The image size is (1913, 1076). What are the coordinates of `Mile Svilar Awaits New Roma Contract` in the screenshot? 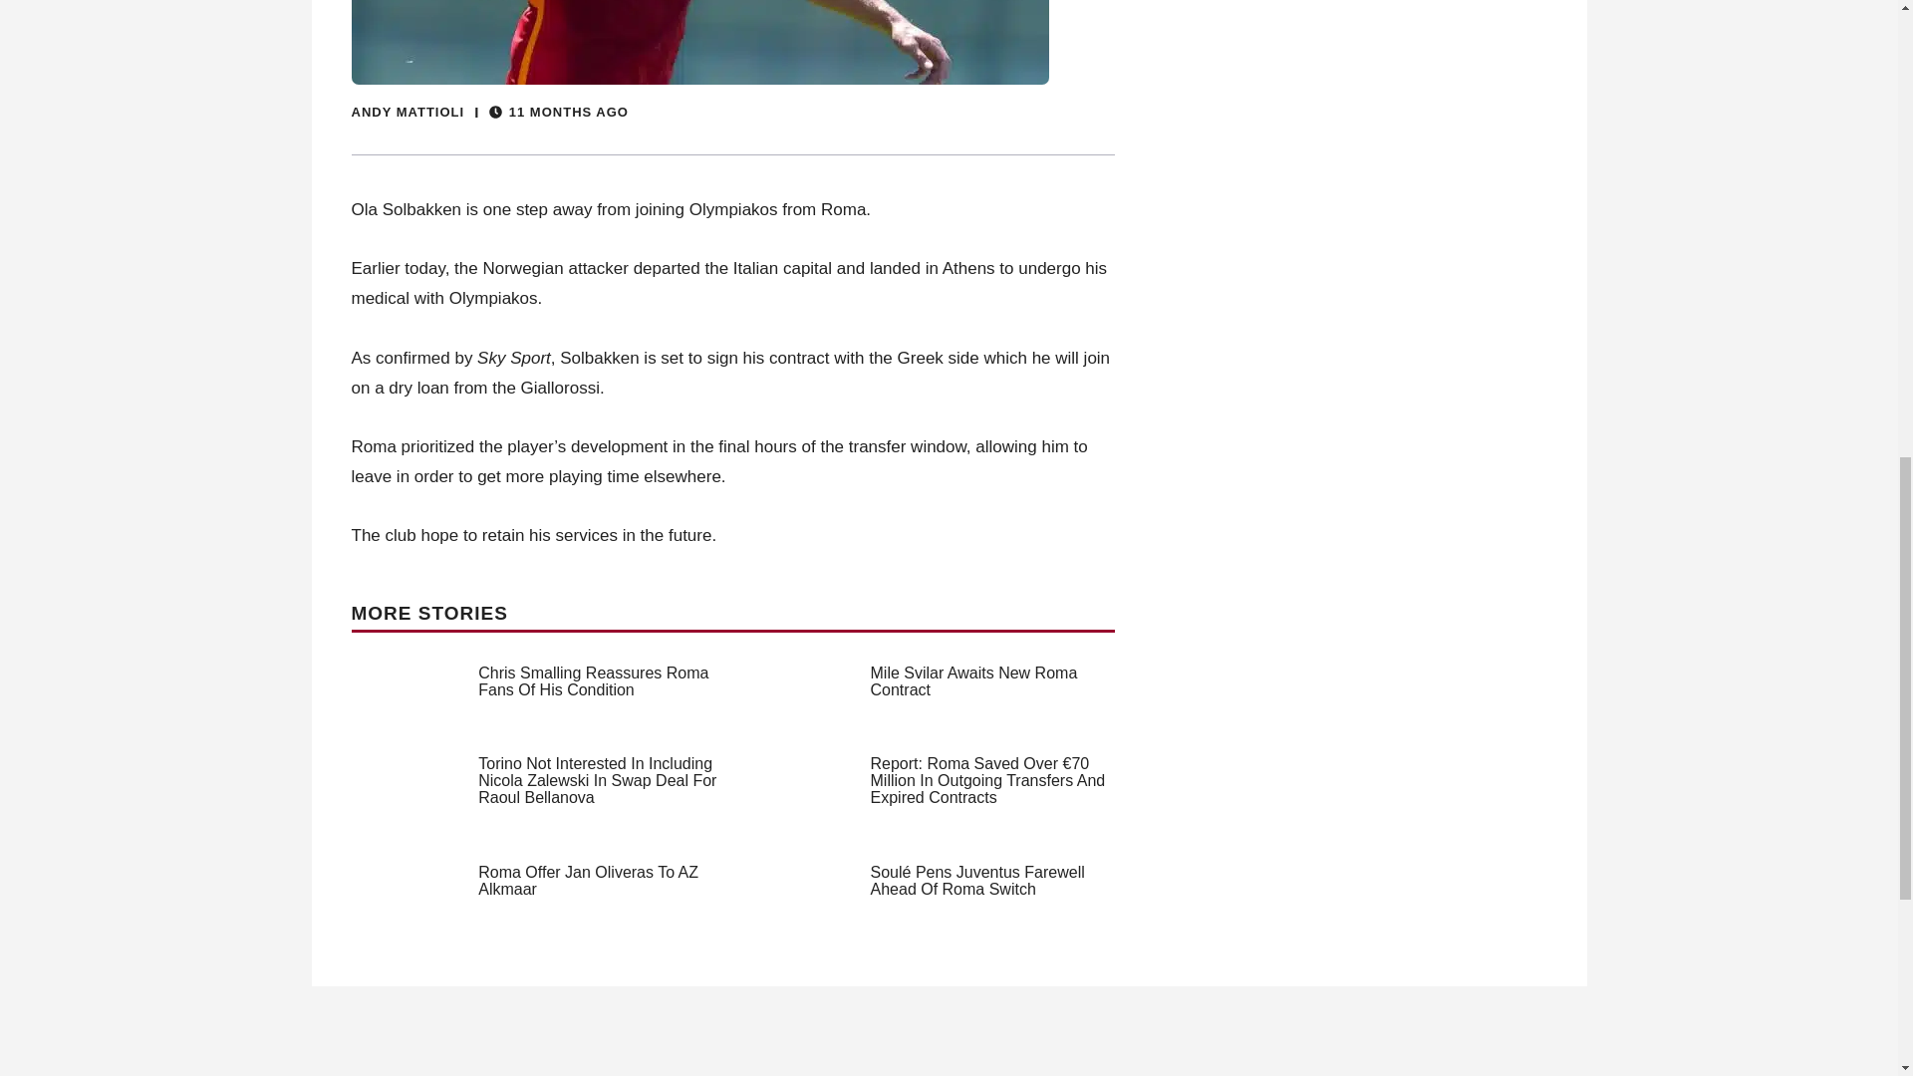 It's located at (974, 681).